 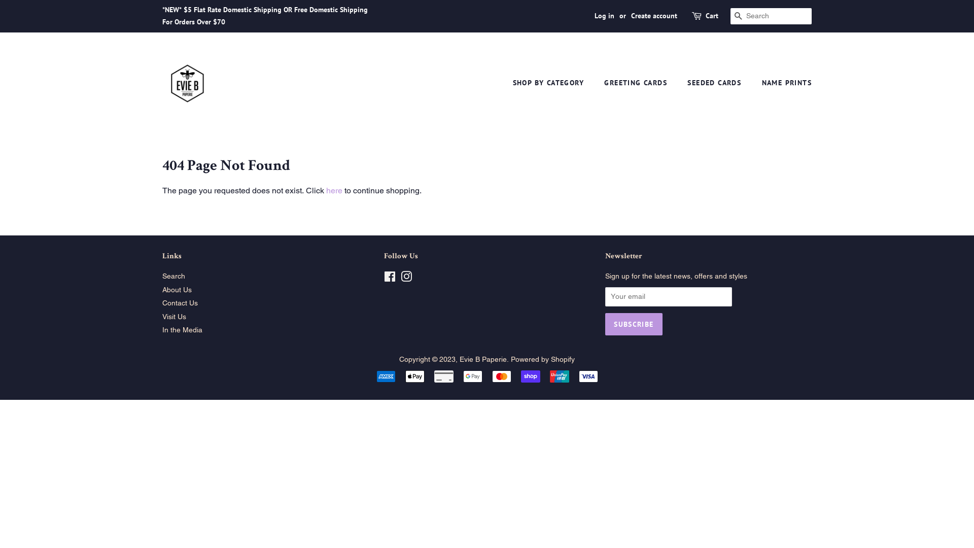 What do you see at coordinates (175, 317) in the screenshot?
I see `Visit Us` at bounding box center [175, 317].